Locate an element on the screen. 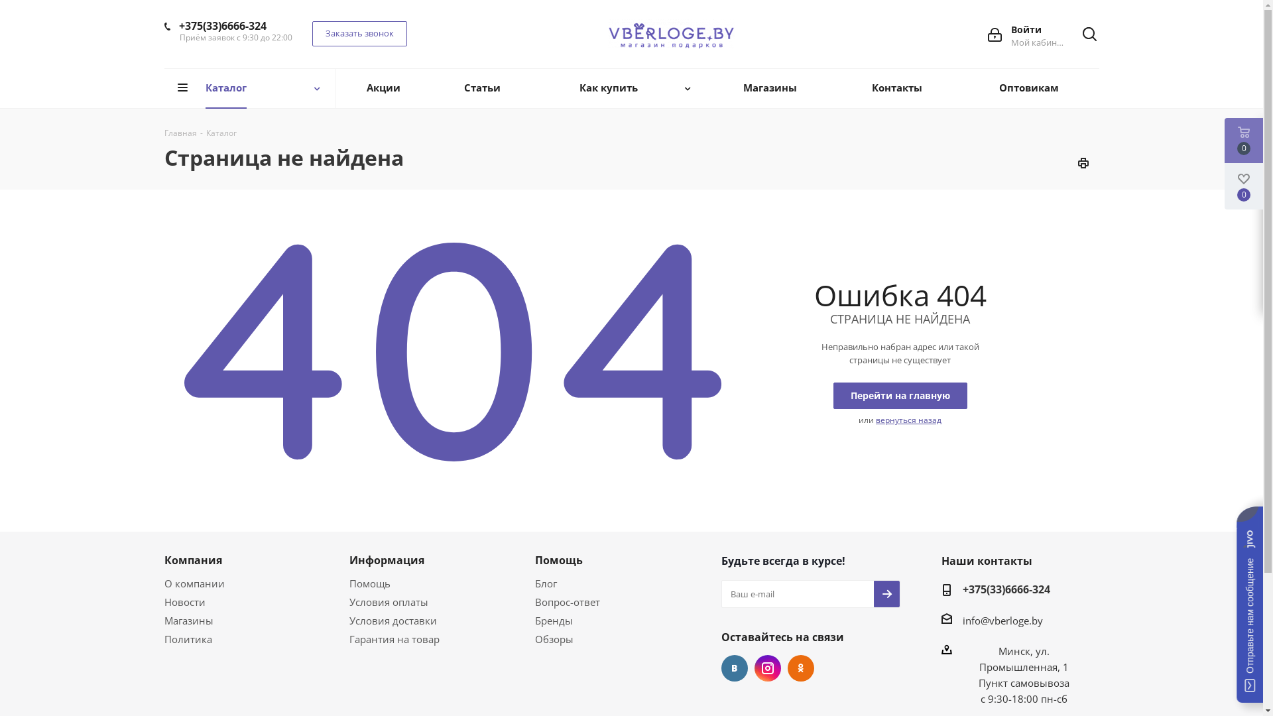  vberloge.by is located at coordinates (672, 34).